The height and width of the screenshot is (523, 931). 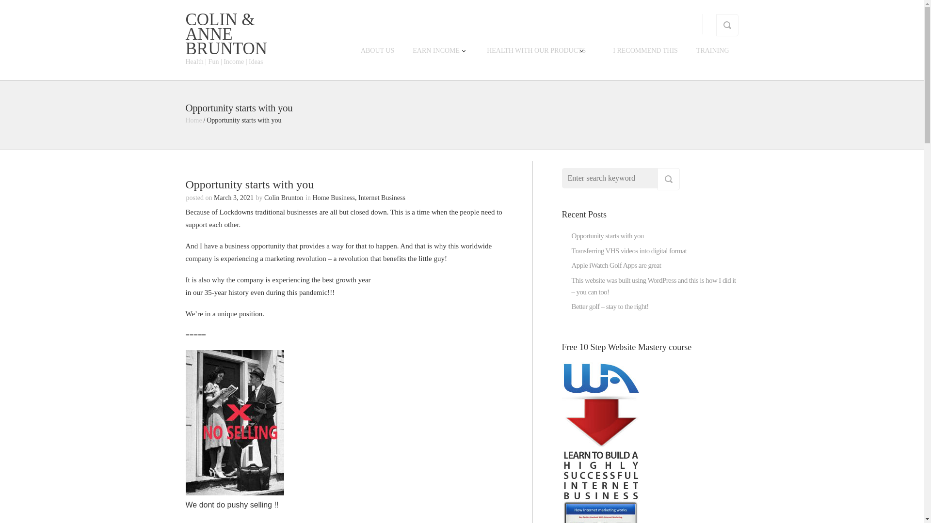 What do you see at coordinates (645, 50) in the screenshot?
I see `I RECOMMEND THIS` at bounding box center [645, 50].